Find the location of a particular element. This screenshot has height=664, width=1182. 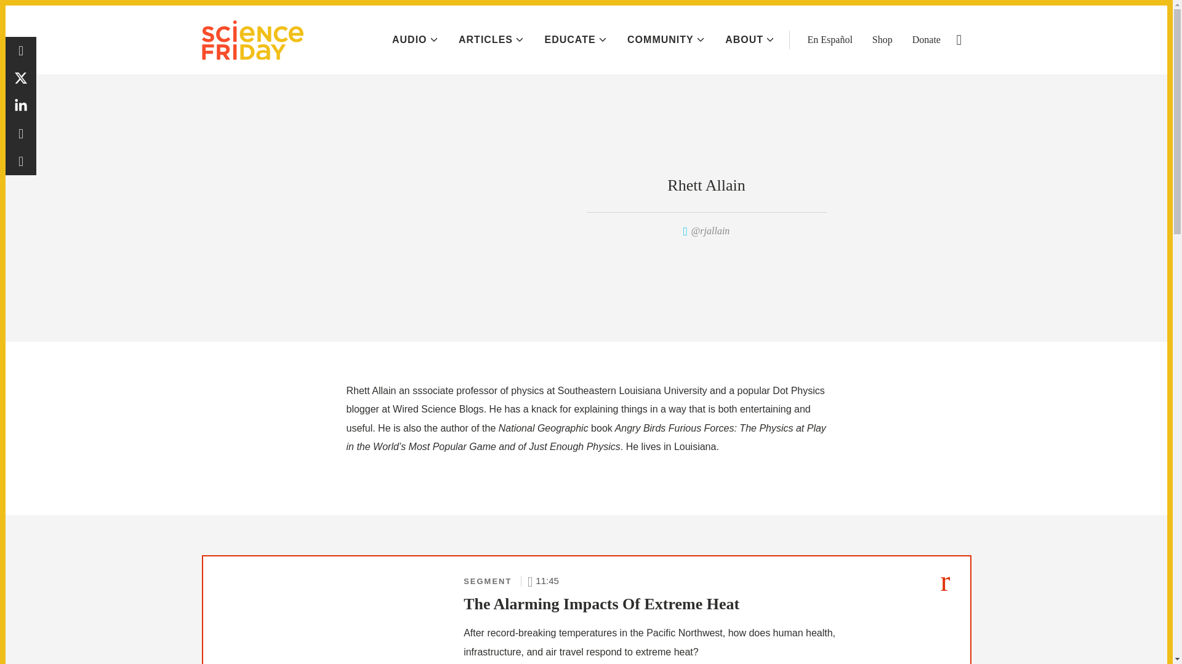

Facebook is located at coordinates (21, 50).